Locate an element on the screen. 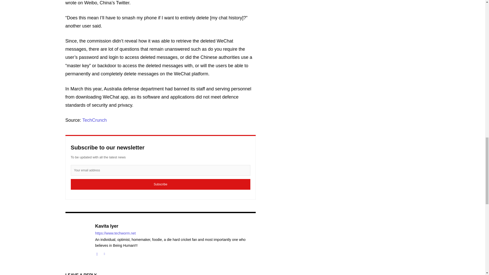 Image resolution: width=489 pixels, height=275 pixels. Twitter is located at coordinates (104, 253).